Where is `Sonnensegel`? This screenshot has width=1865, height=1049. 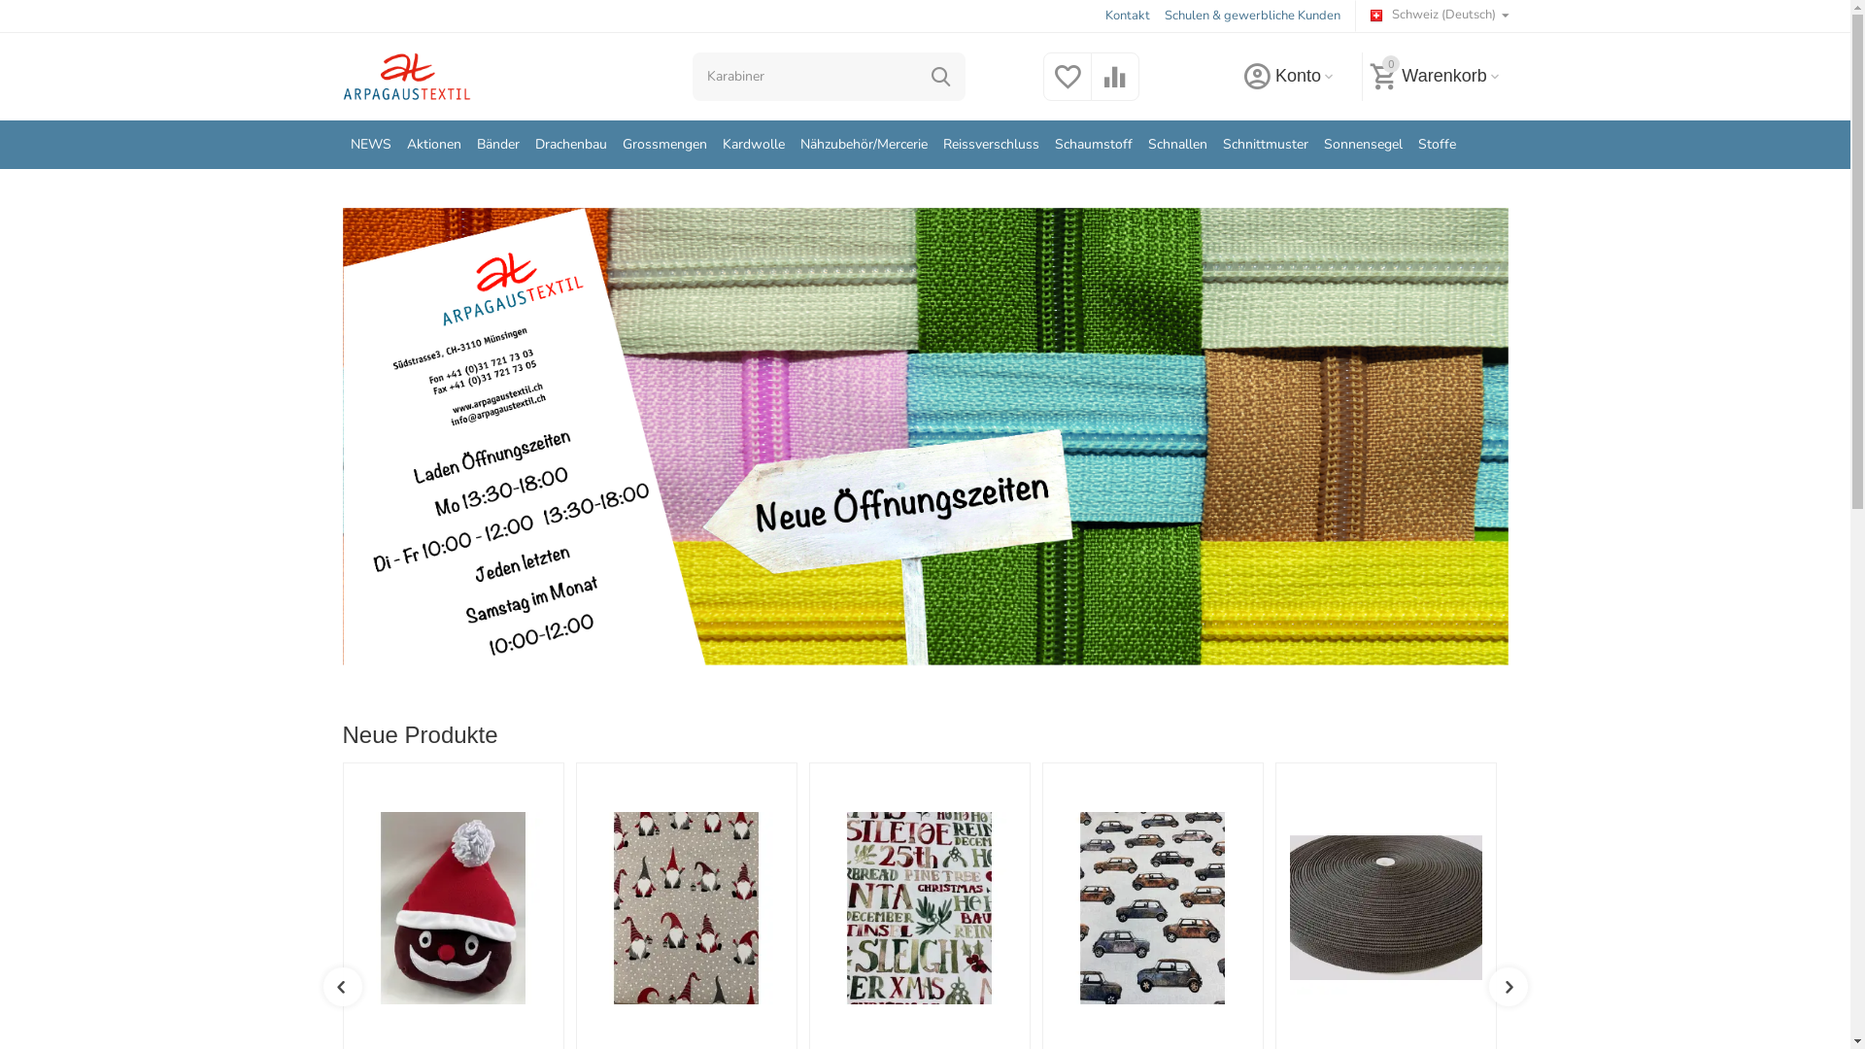 Sonnensegel is located at coordinates (1364, 145).